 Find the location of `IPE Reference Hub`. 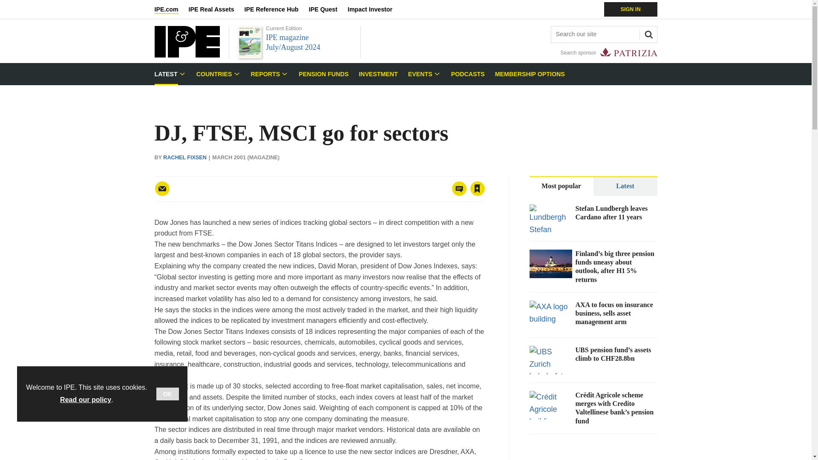

IPE Reference Hub is located at coordinates (276, 9).